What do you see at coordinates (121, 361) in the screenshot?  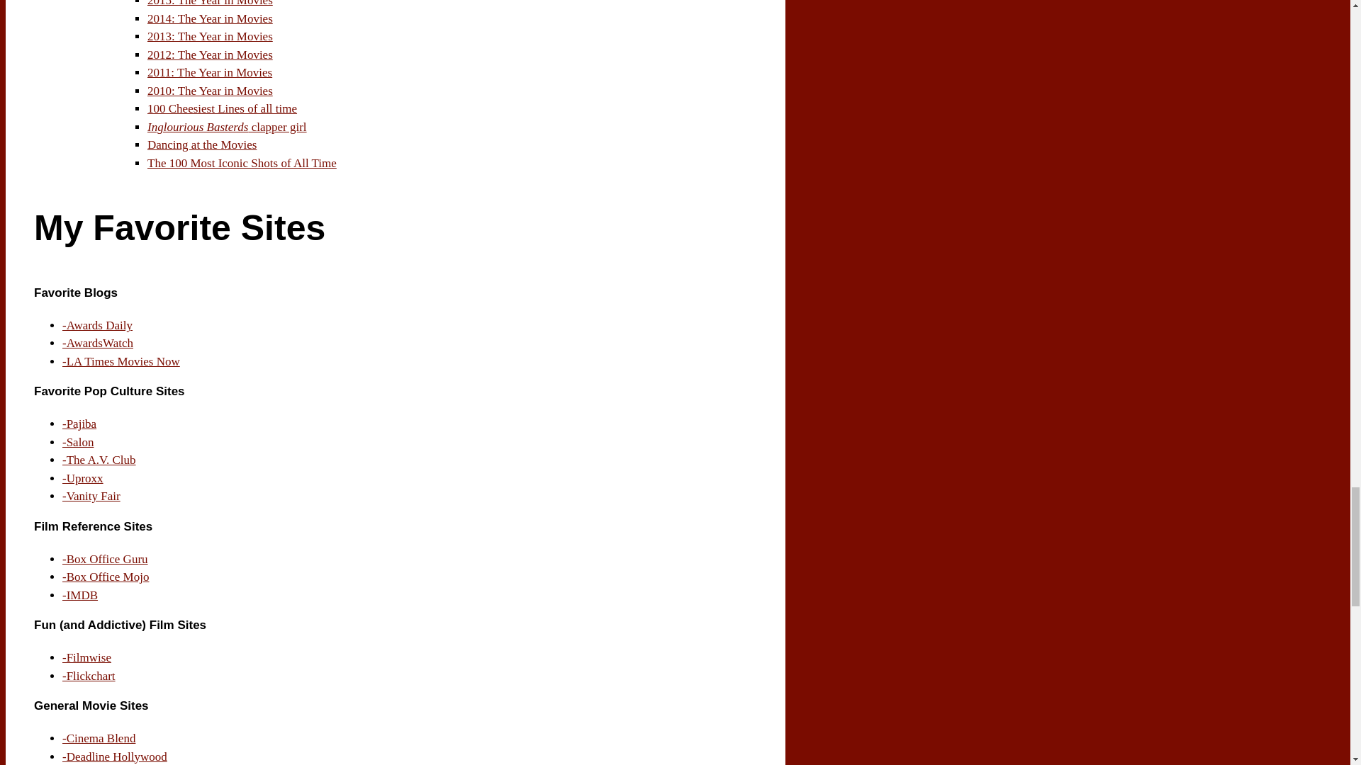 I see `Los Angeles Times Movie Blog` at bounding box center [121, 361].